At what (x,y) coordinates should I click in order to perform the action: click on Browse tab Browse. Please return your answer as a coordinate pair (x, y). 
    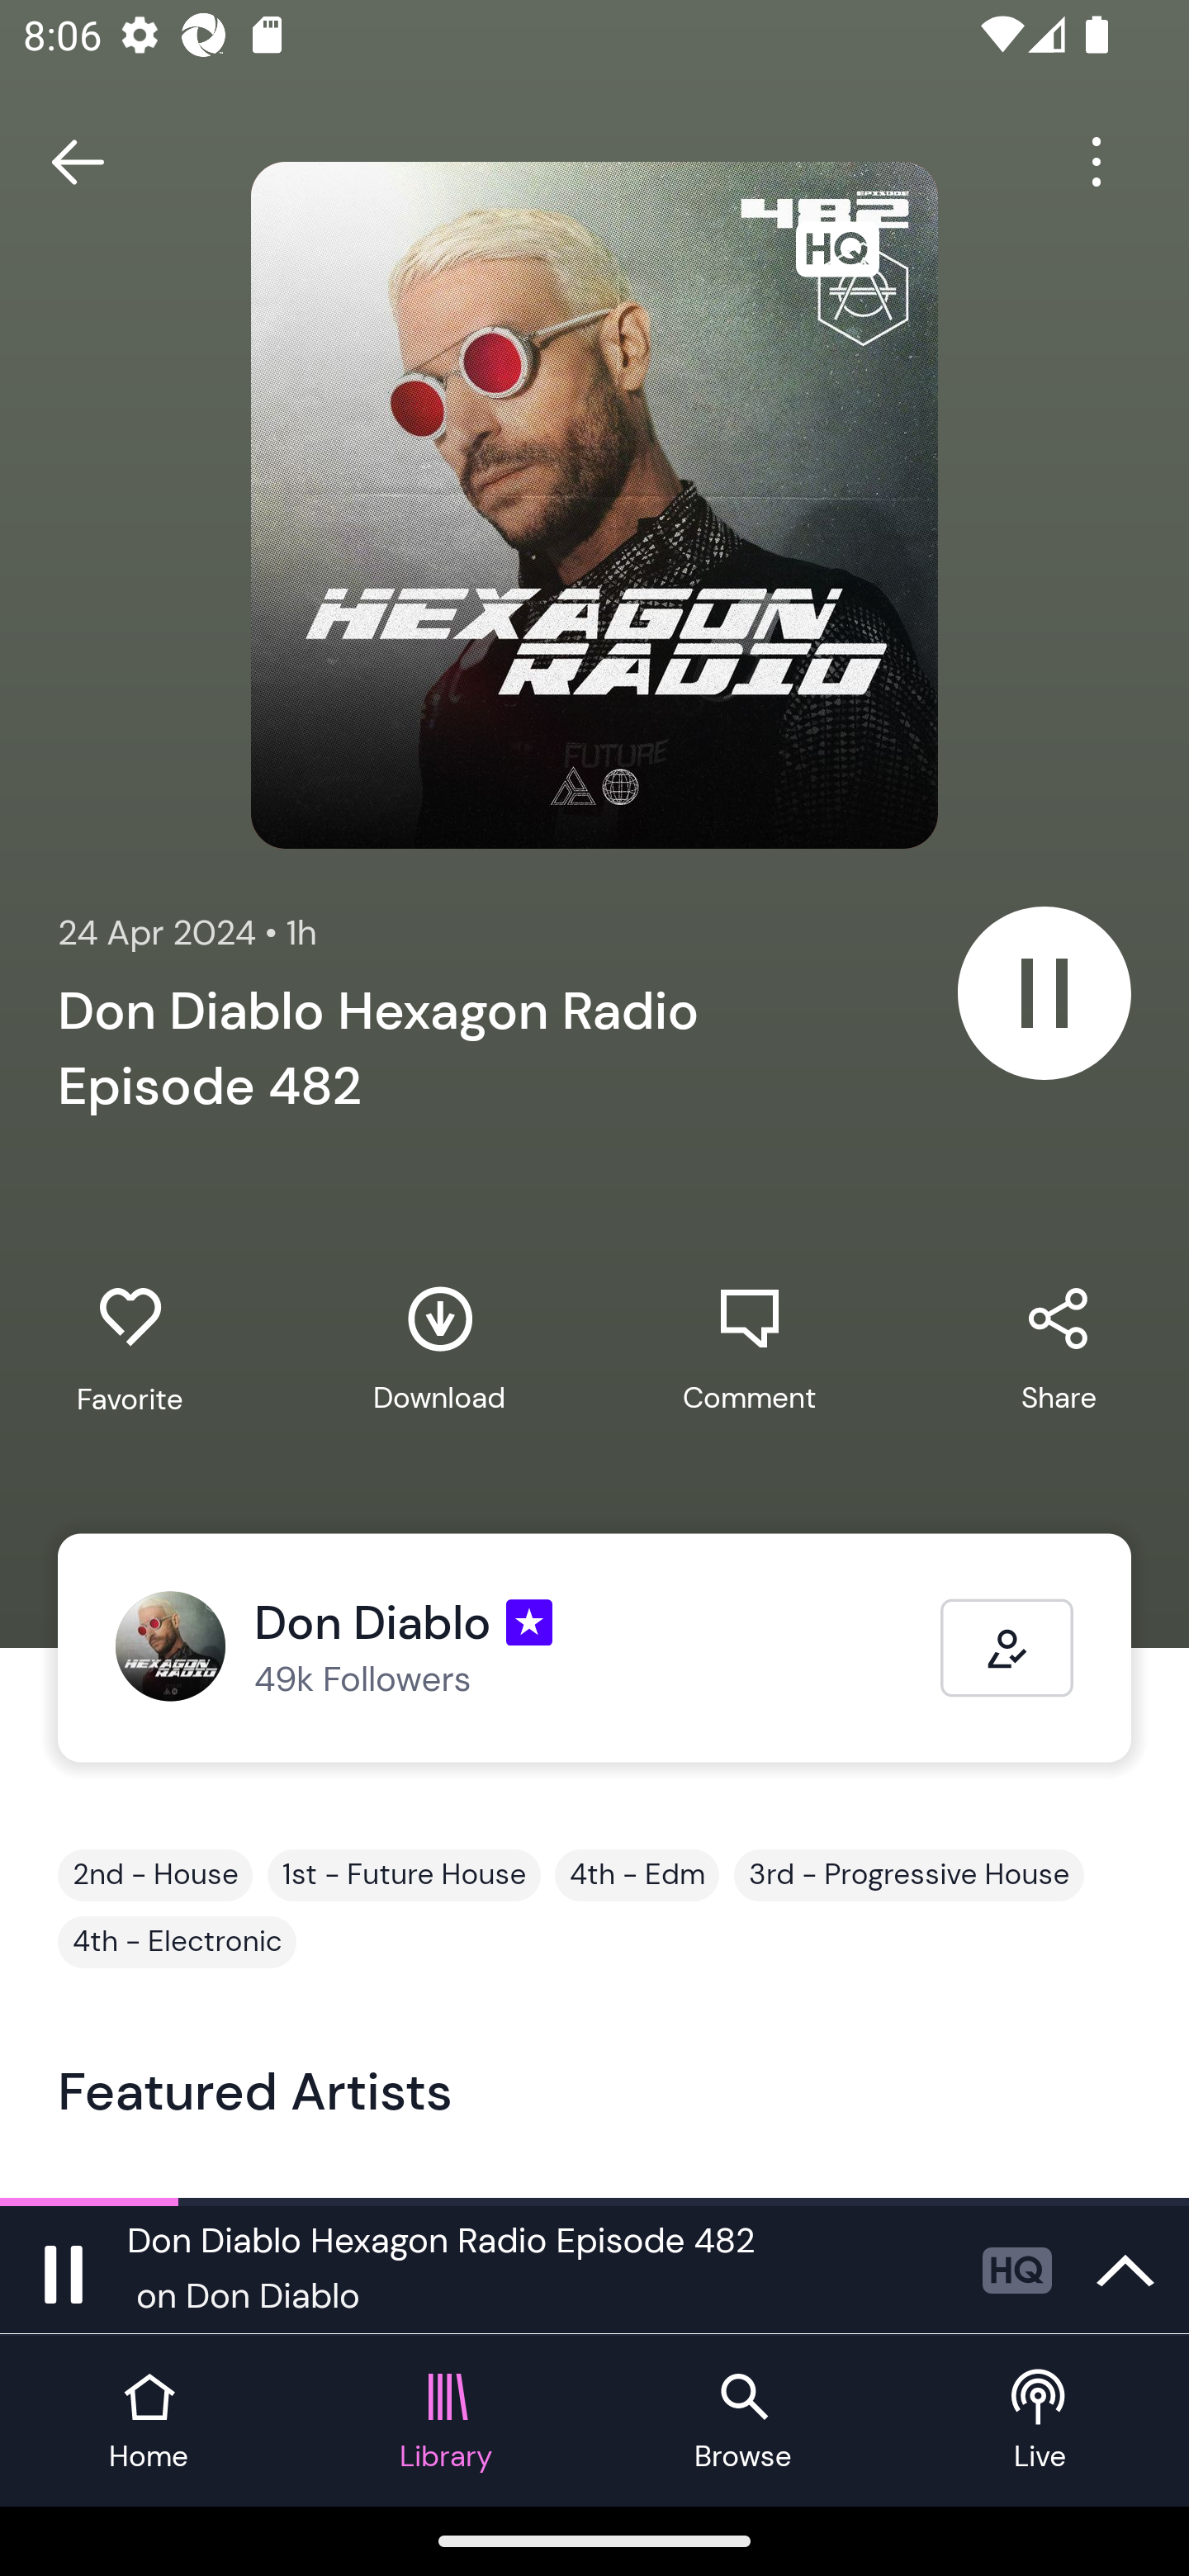
    Looking at the image, I should click on (743, 2421).